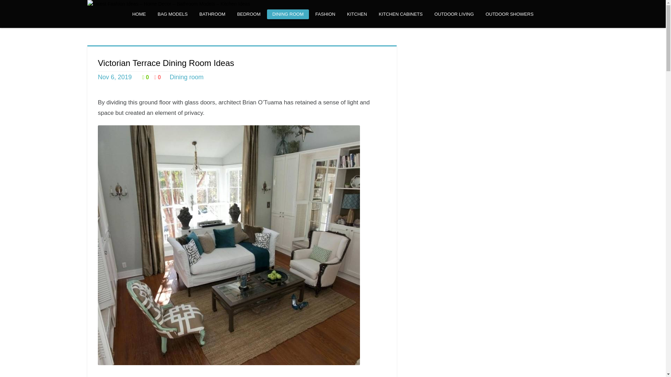  Describe the element at coordinates (186, 77) in the screenshot. I see `Dining room` at that location.